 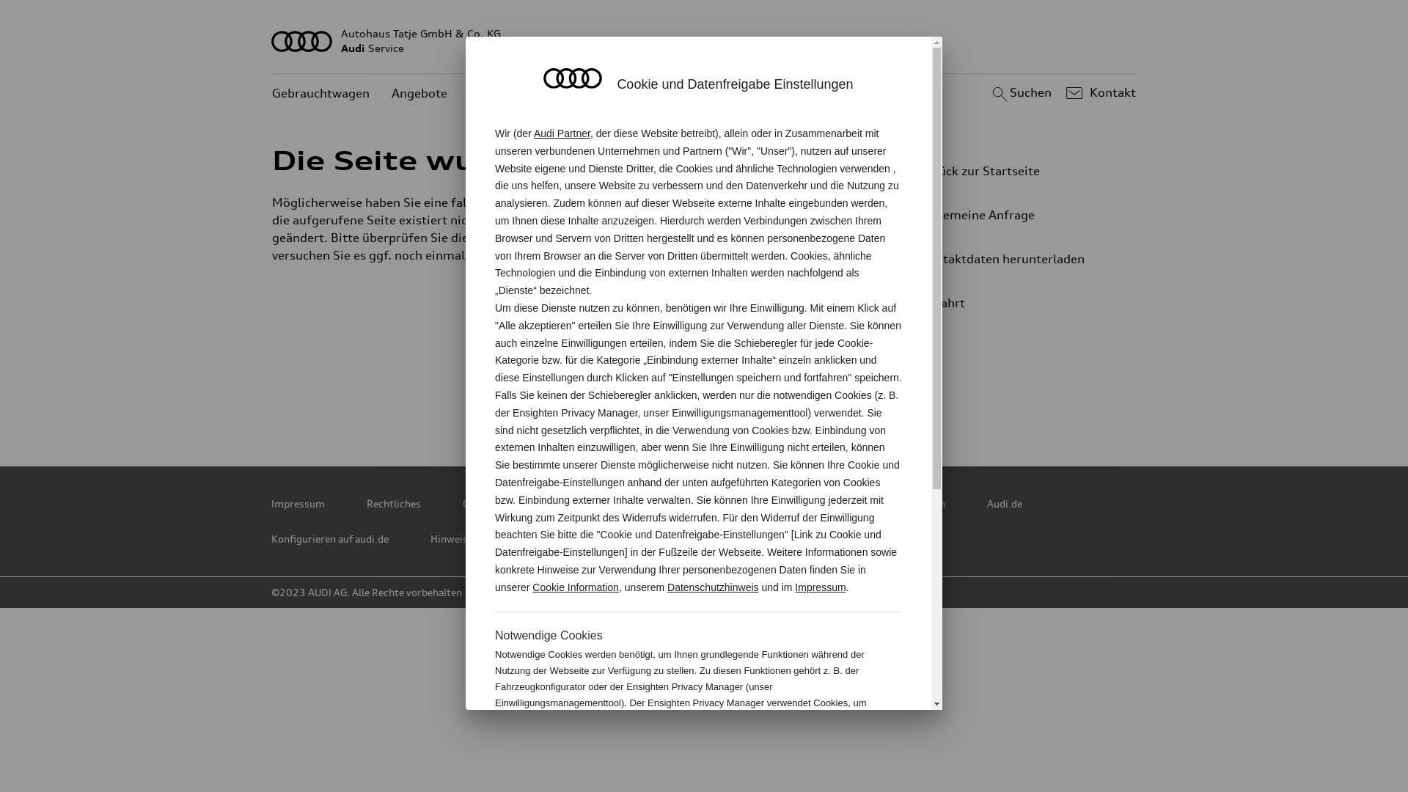 What do you see at coordinates (835, 397) in the screenshot?
I see `Instagram` at bounding box center [835, 397].